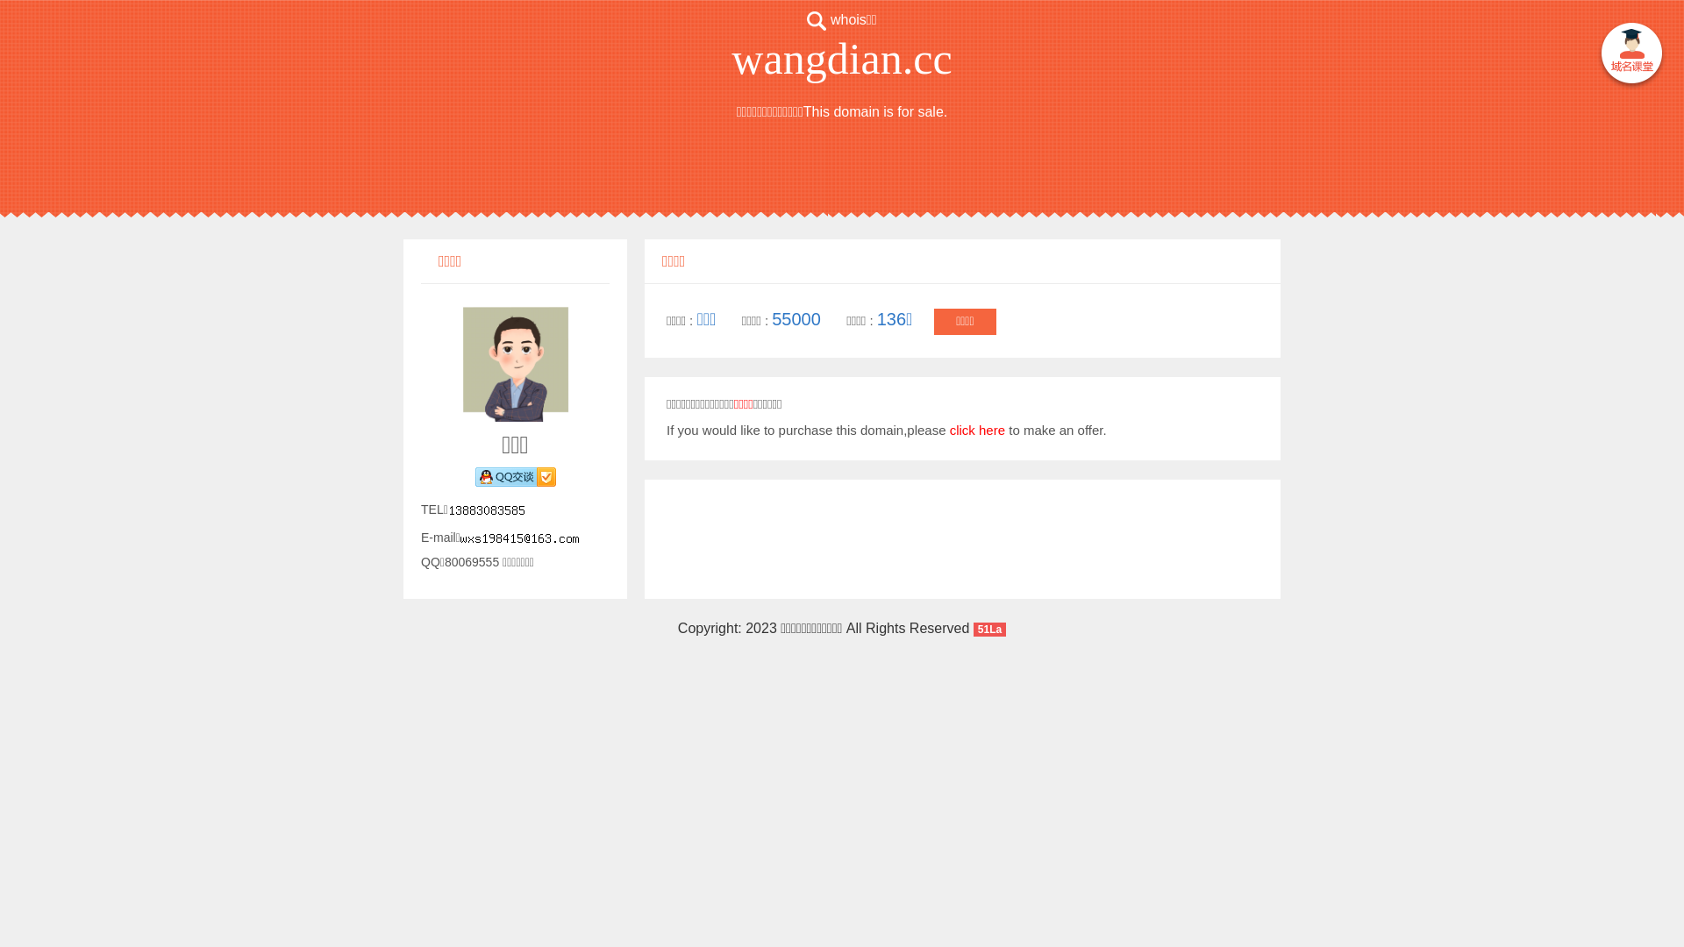  What do you see at coordinates (977, 430) in the screenshot?
I see `click here` at bounding box center [977, 430].